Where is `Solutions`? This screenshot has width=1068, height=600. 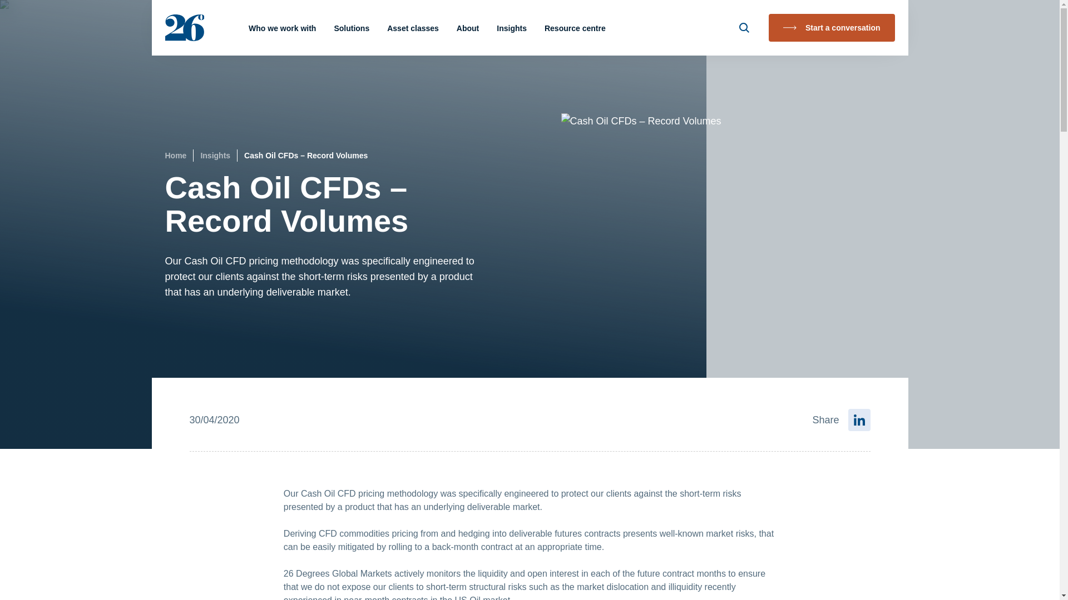 Solutions is located at coordinates (352, 28).